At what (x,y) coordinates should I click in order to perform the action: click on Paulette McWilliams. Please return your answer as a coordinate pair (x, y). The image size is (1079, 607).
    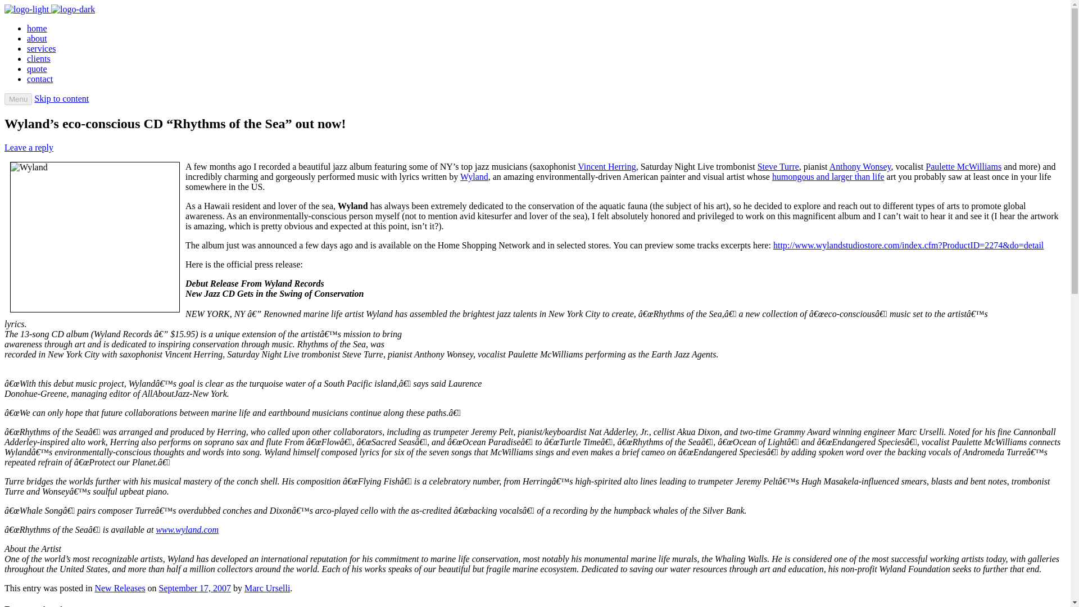
    Looking at the image, I should click on (963, 166).